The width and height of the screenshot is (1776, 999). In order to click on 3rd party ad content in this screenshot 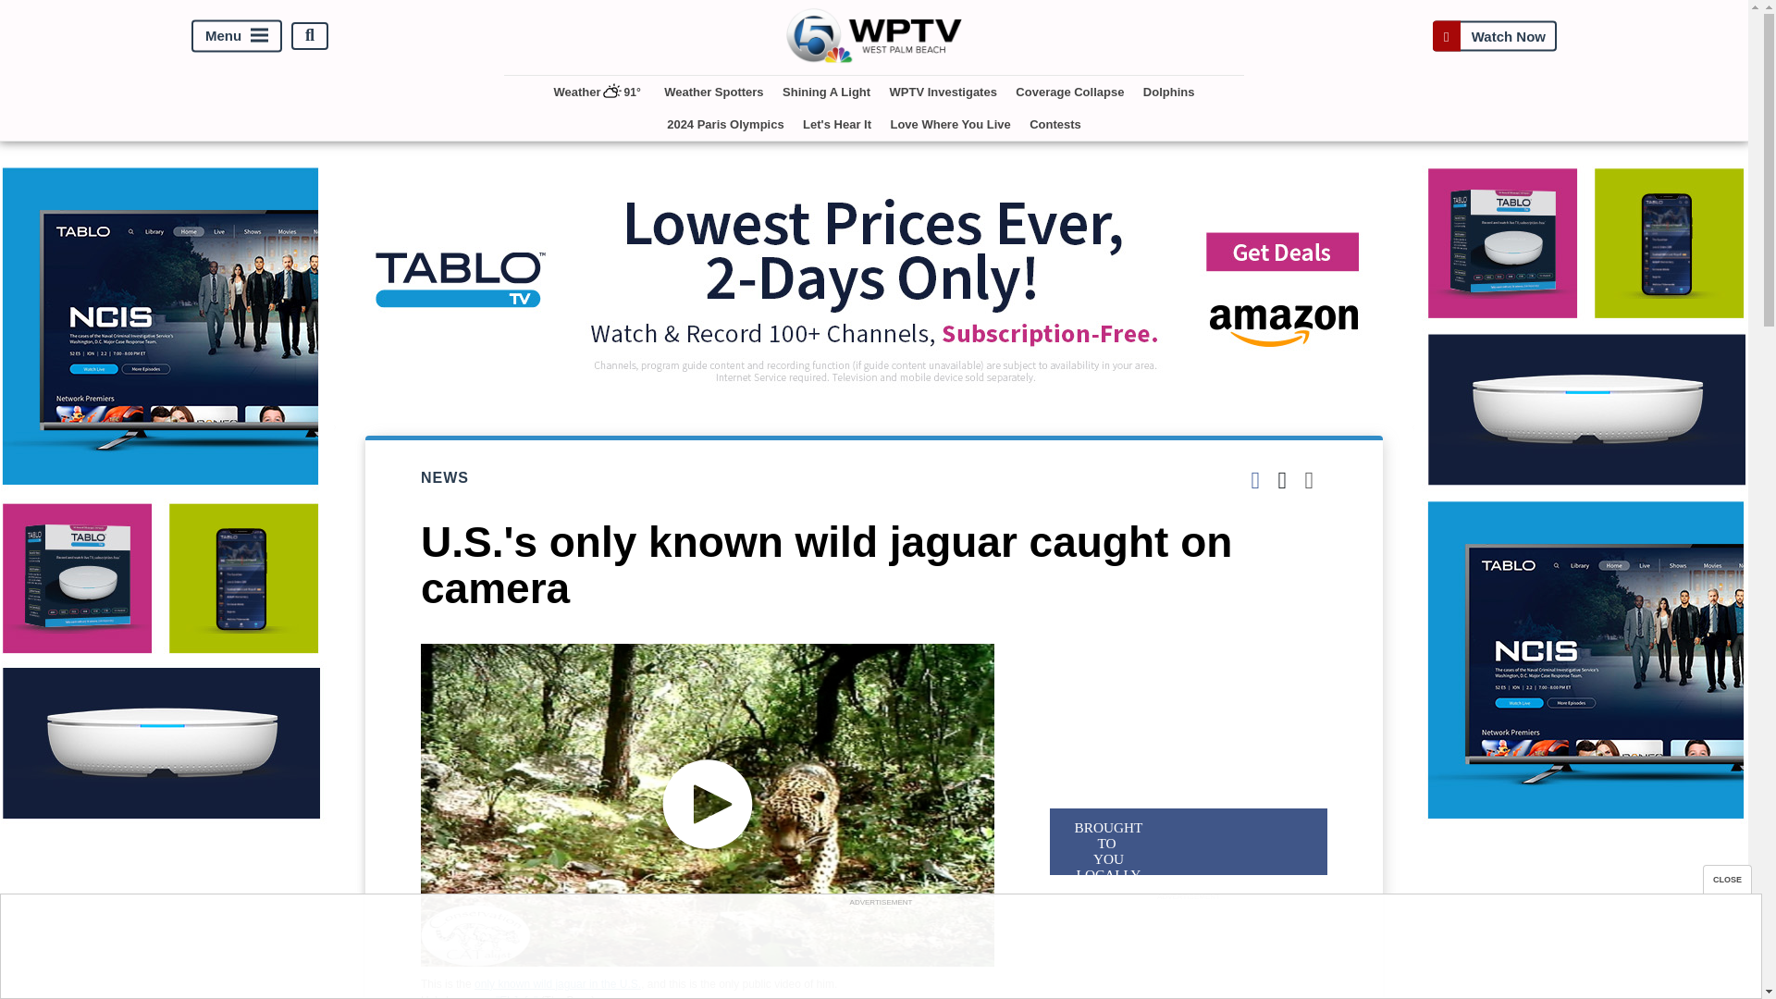, I will do `click(880, 952)`.